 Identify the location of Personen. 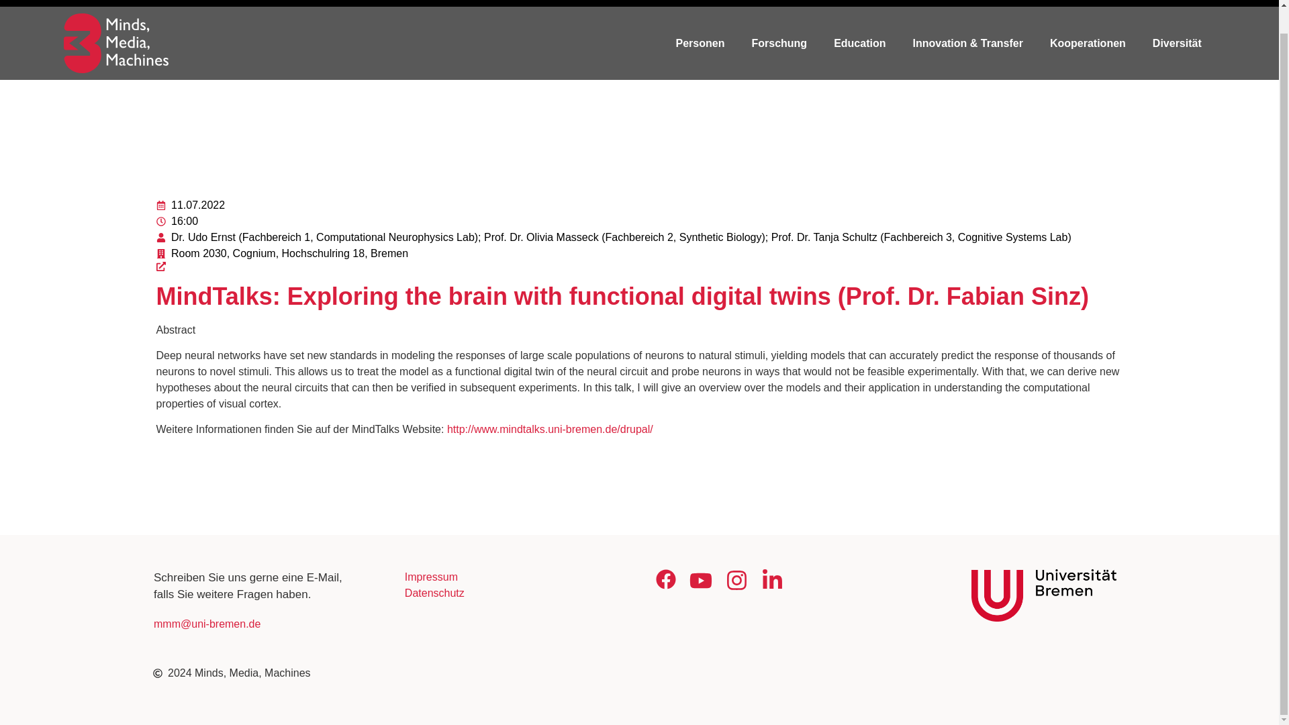
(700, 43).